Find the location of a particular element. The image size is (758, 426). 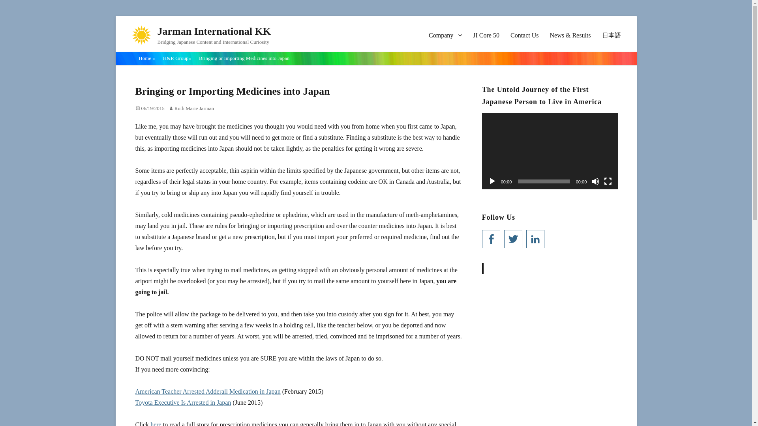

Mute is located at coordinates (595, 181).